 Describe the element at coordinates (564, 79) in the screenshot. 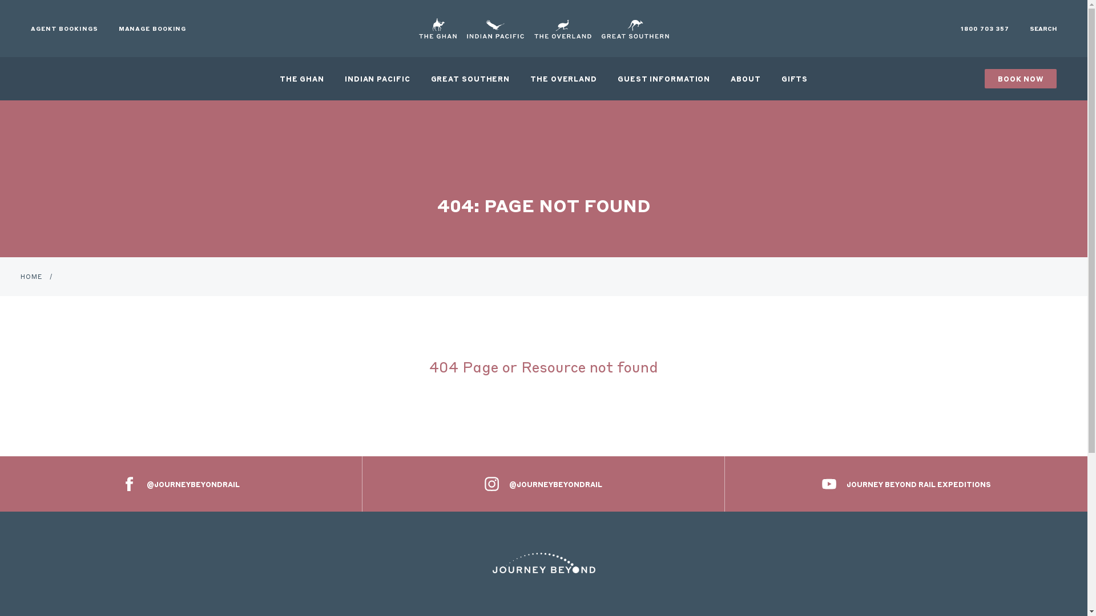

I see `THE OVERLAND` at that location.